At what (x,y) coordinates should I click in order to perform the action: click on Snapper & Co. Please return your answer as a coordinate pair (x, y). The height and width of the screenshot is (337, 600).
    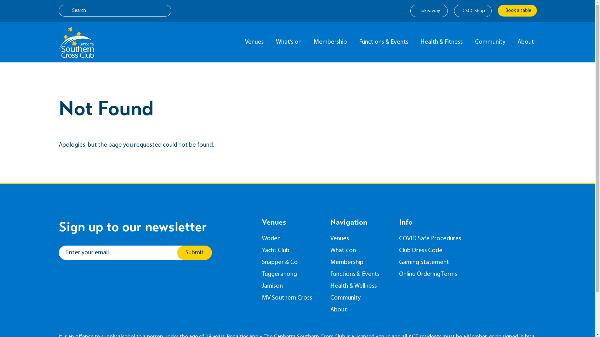
    Looking at the image, I should click on (292, 262).